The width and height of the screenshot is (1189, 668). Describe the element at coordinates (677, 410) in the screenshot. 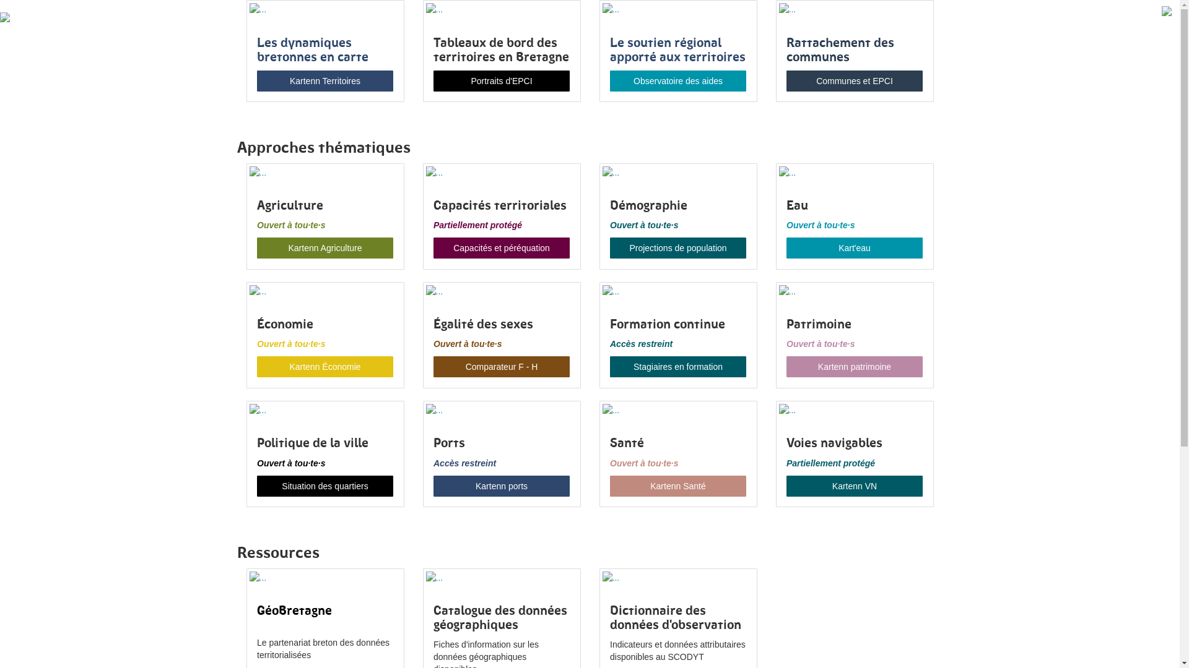

I see `Charger l'application` at that location.